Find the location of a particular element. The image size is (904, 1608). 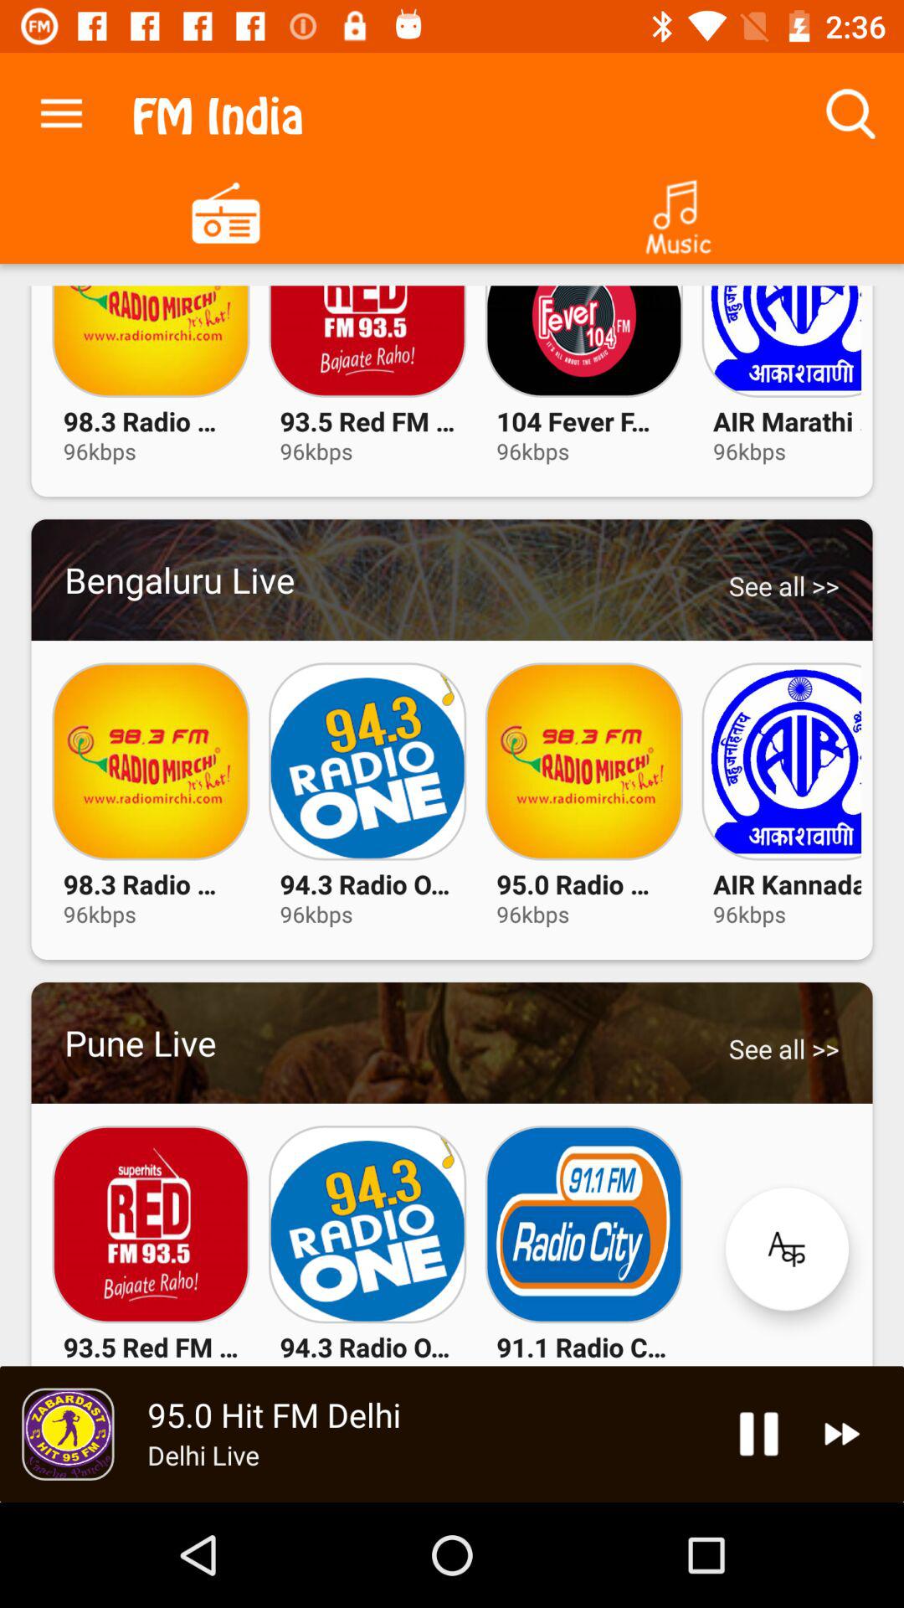

click the first button see all on the web page is located at coordinates (783, 585).